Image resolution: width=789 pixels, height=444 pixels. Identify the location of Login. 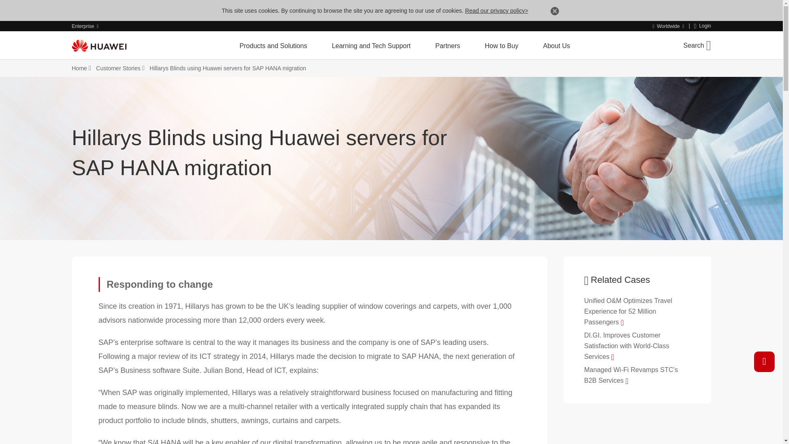
(703, 26).